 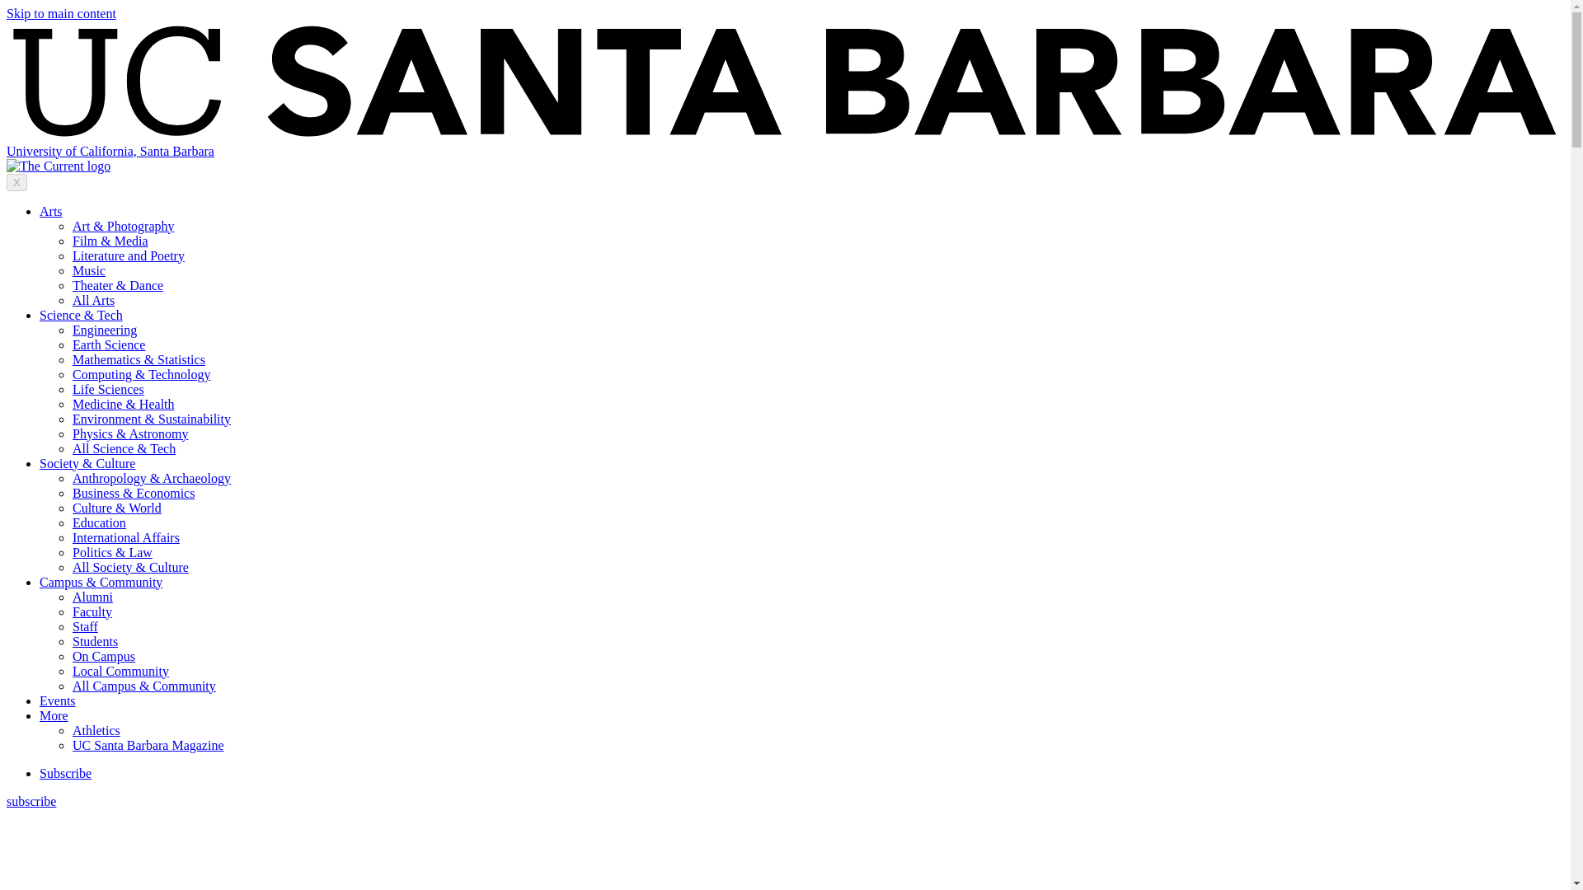 What do you see at coordinates (95, 641) in the screenshot?
I see `Students` at bounding box center [95, 641].